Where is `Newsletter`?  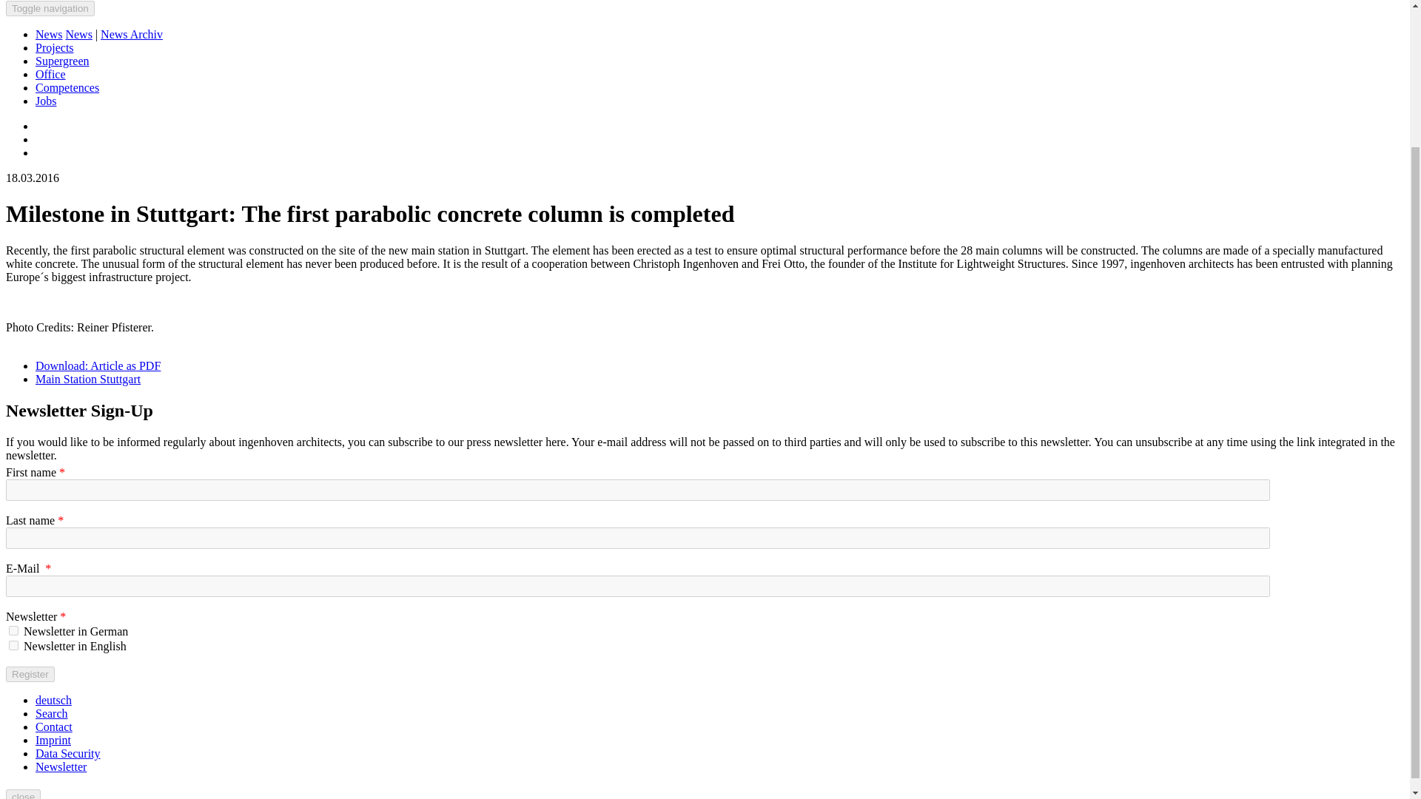 Newsletter is located at coordinates (61, 766).